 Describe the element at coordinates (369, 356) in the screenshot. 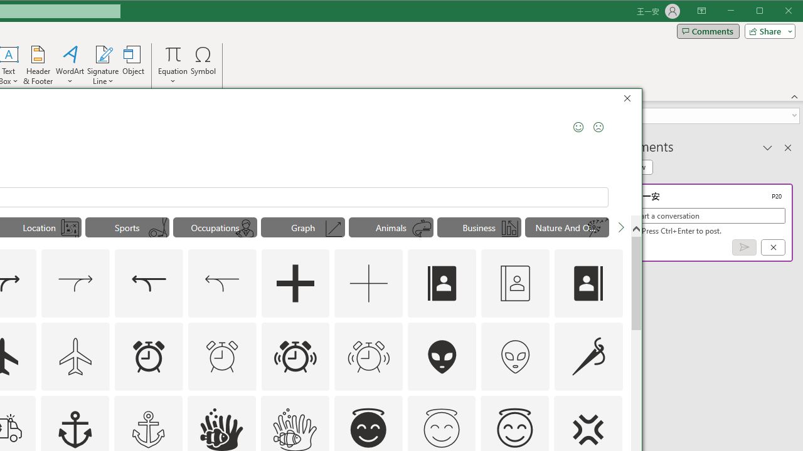

I see `AutomationID: Icons_AlarmRinging_M` at that location.